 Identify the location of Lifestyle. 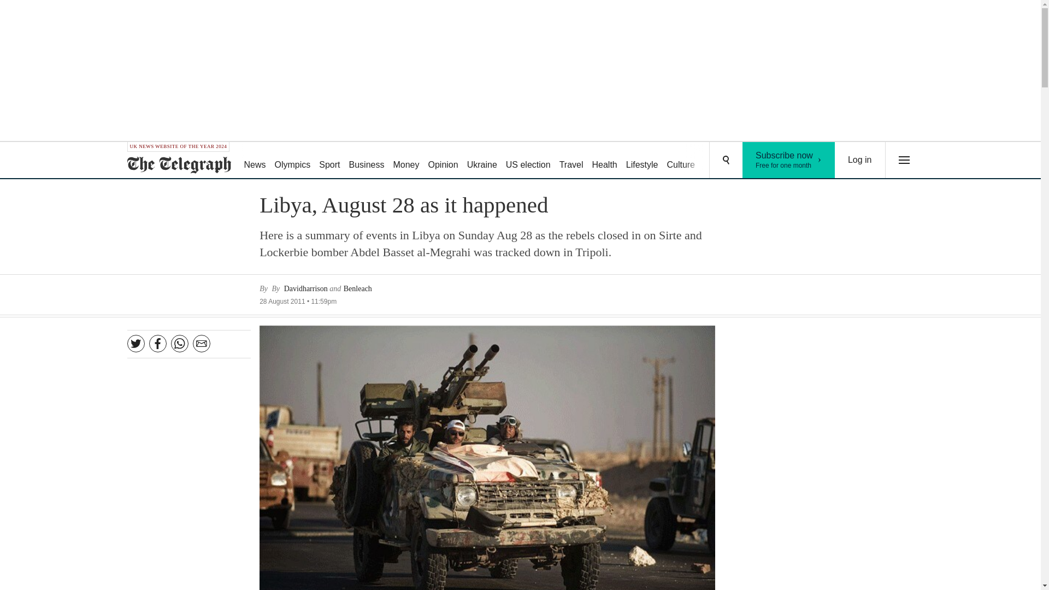
(643, 161).